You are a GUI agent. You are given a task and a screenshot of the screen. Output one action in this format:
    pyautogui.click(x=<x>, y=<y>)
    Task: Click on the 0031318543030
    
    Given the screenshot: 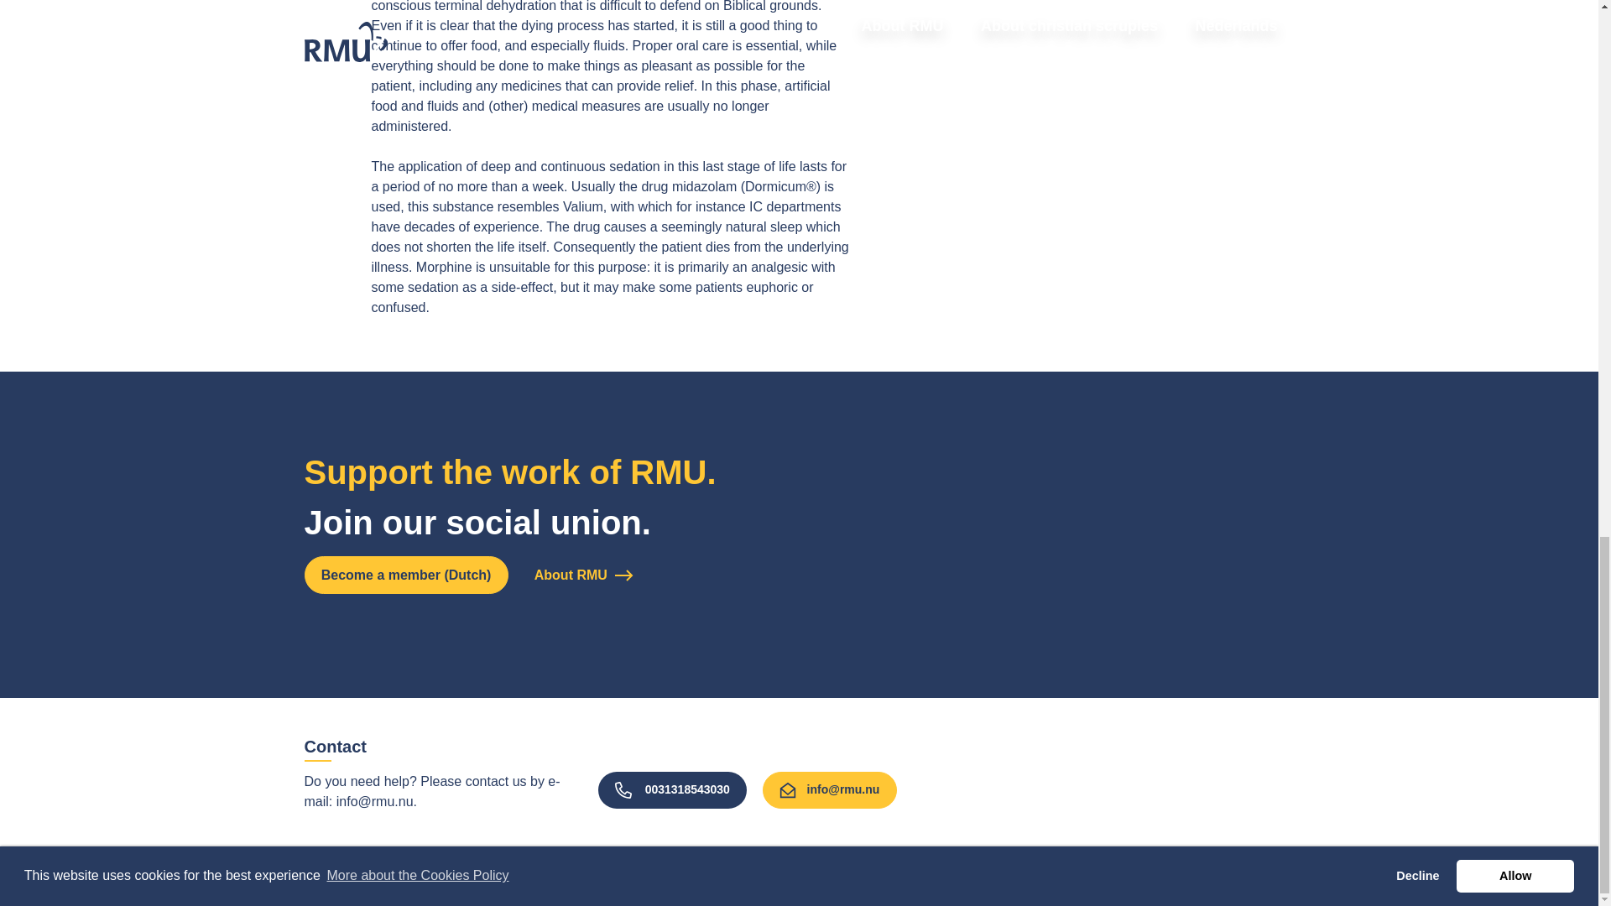 What is the action you would take?
    pyautogui.click(x=672, y=790)
    